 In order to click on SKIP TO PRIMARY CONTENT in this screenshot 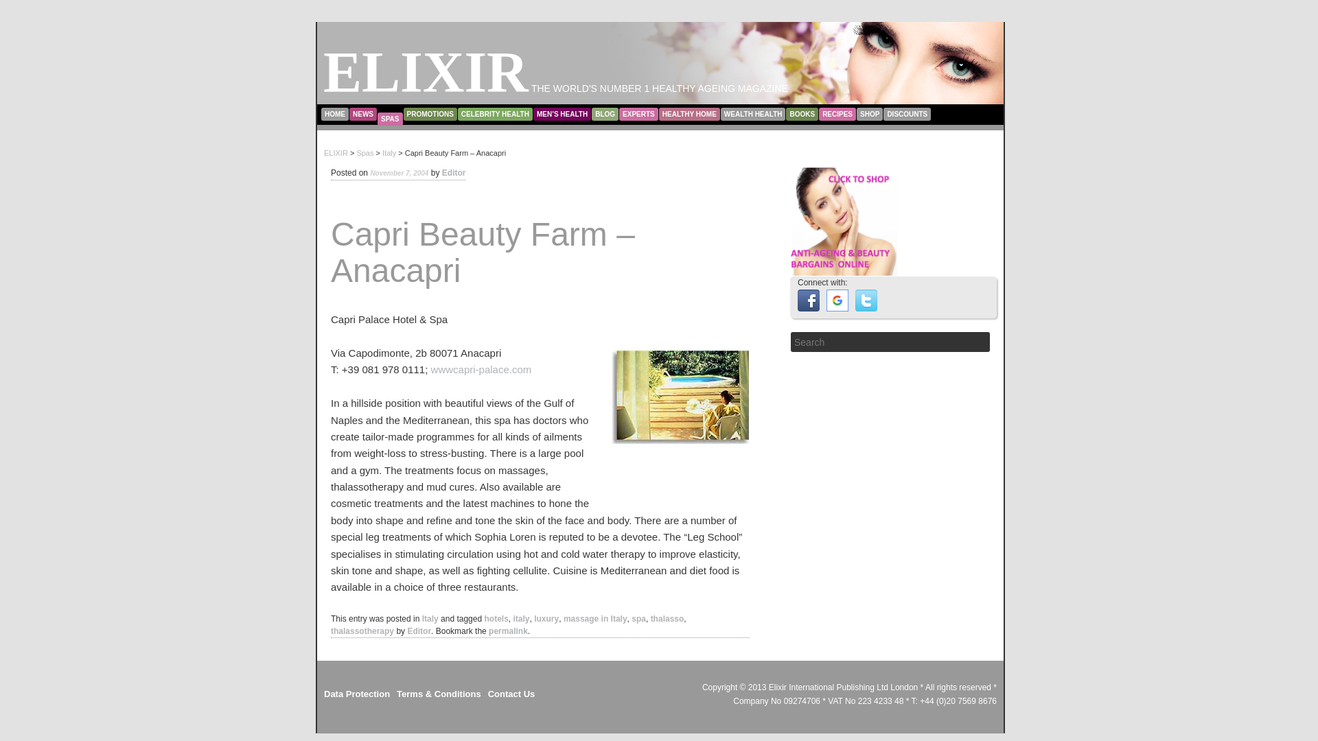, I will do `click(376, 110)`.